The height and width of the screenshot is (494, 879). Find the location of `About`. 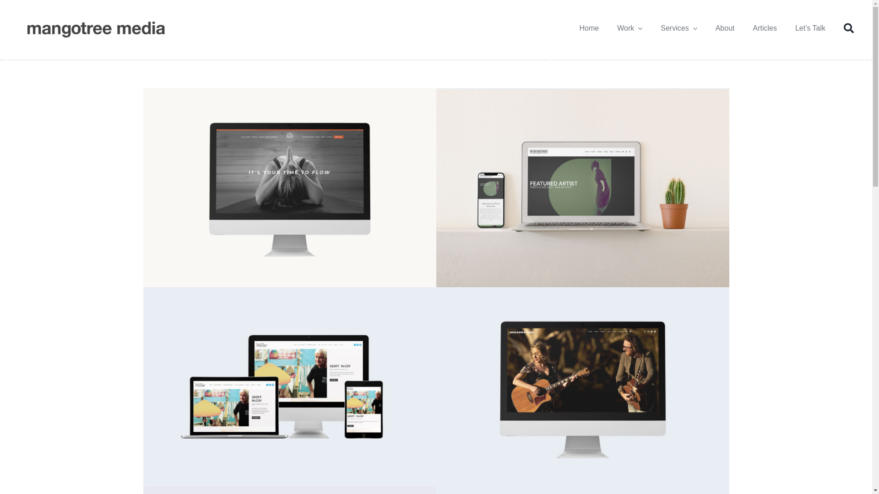

About is located at coordinates (725, 28).